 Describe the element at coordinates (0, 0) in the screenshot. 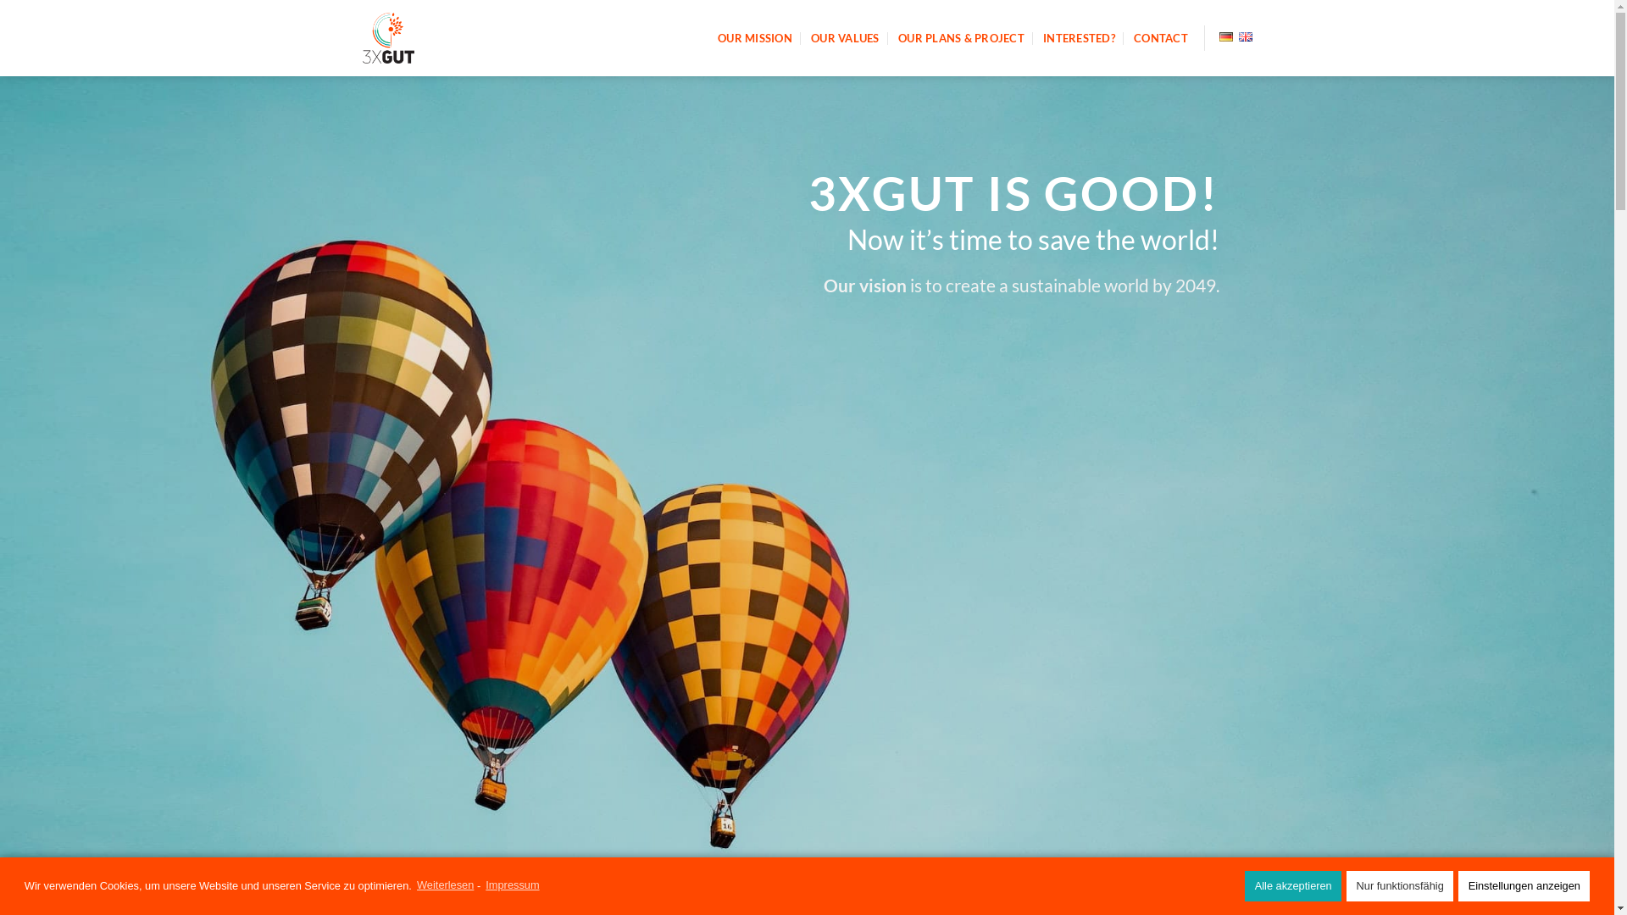

I see `Skip to content` at that location.